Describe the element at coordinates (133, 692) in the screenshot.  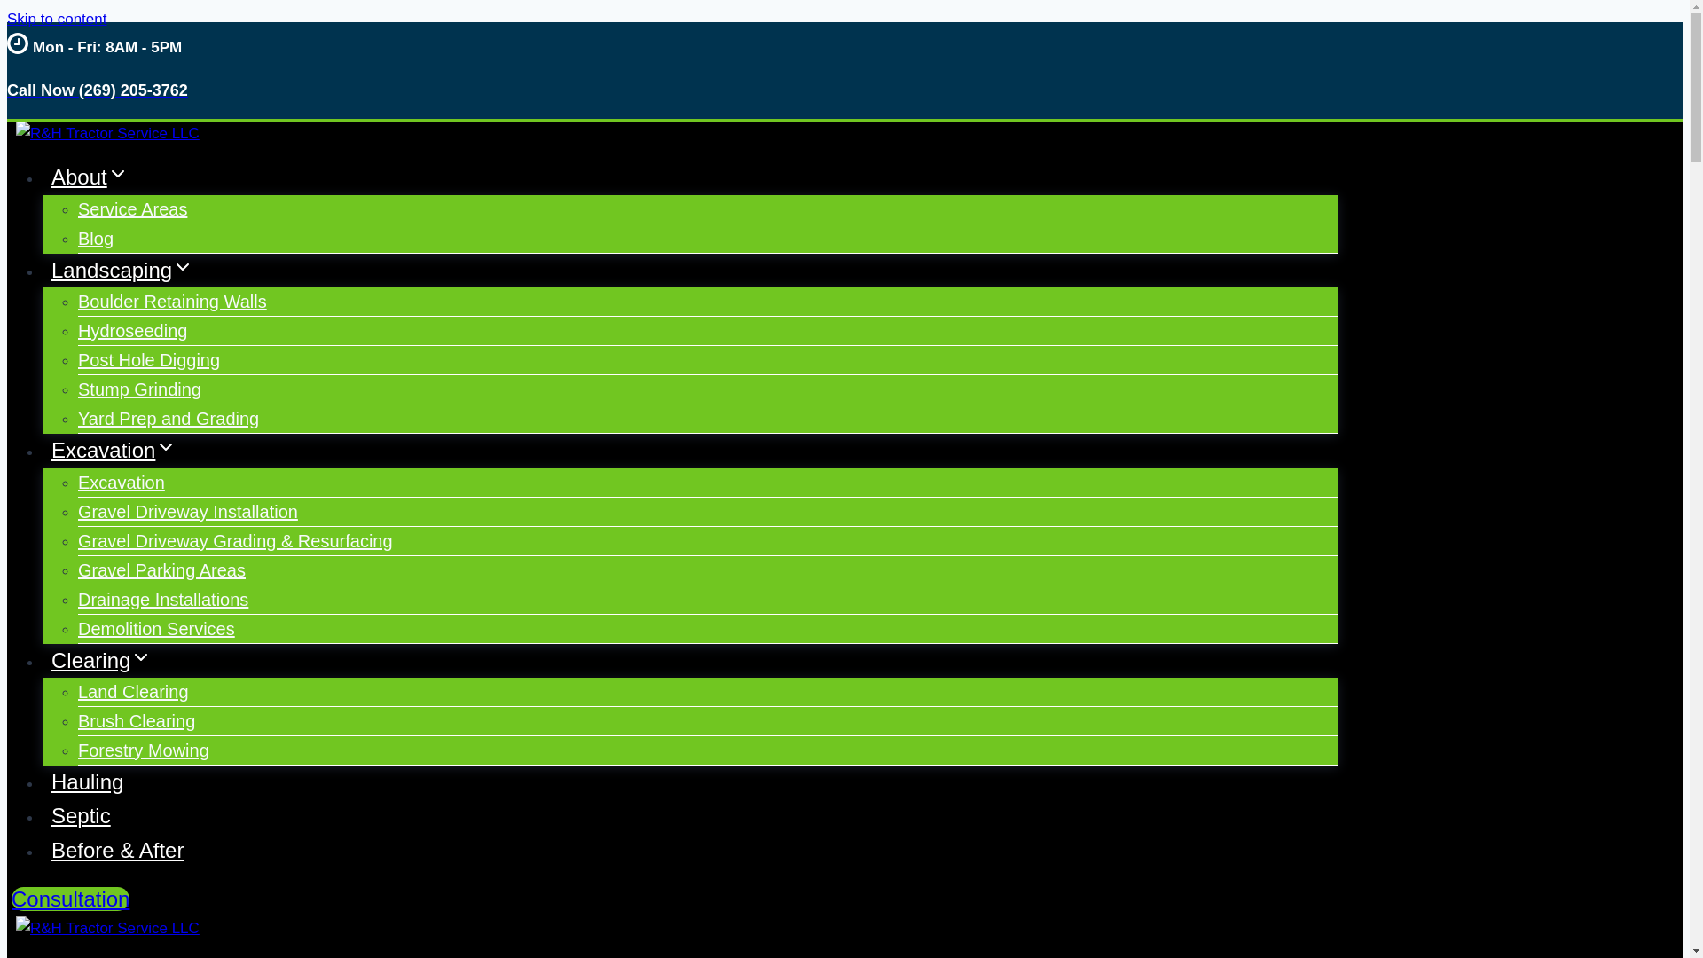
I see `Land Clearing` at that location.